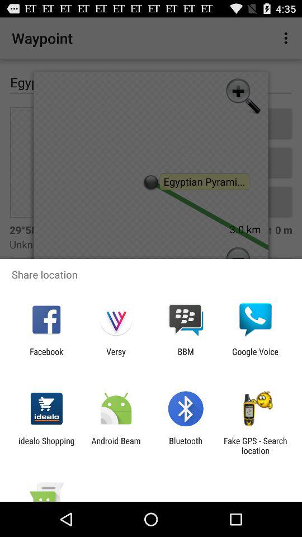 Image resolution: width=302 pixels, height=537 pixels. I want to click on choose the icon to the right of android beam app, so click(186, 445).